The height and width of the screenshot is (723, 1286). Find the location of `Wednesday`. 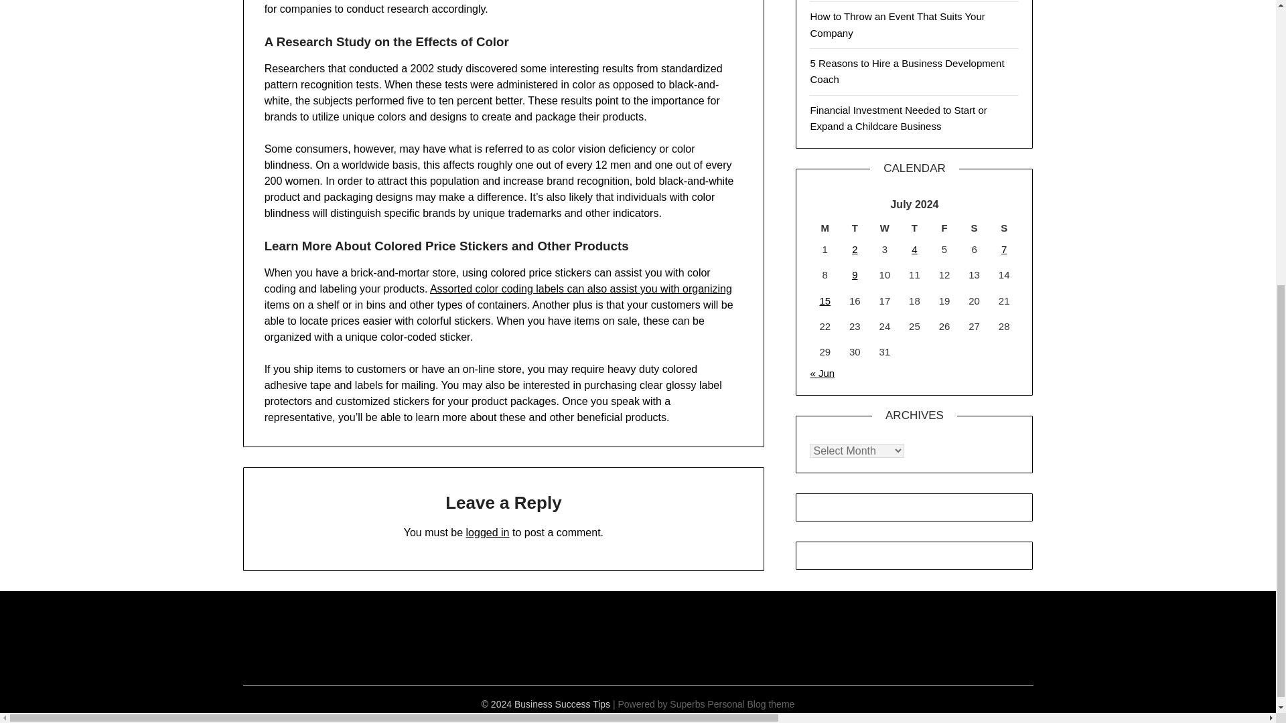

Wednesday is located at coordinates (885, 228).